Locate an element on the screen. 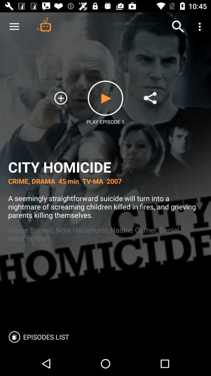 This screenshot has height=376, width=211. conect to tv is located at coordinates (44, 24).